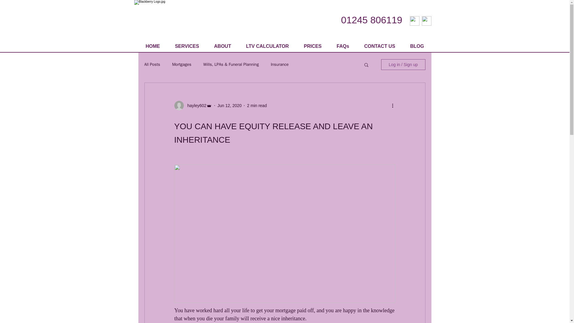 This screenshot has height=323, width=574. I want to click on hayley602, so click(195, 105).